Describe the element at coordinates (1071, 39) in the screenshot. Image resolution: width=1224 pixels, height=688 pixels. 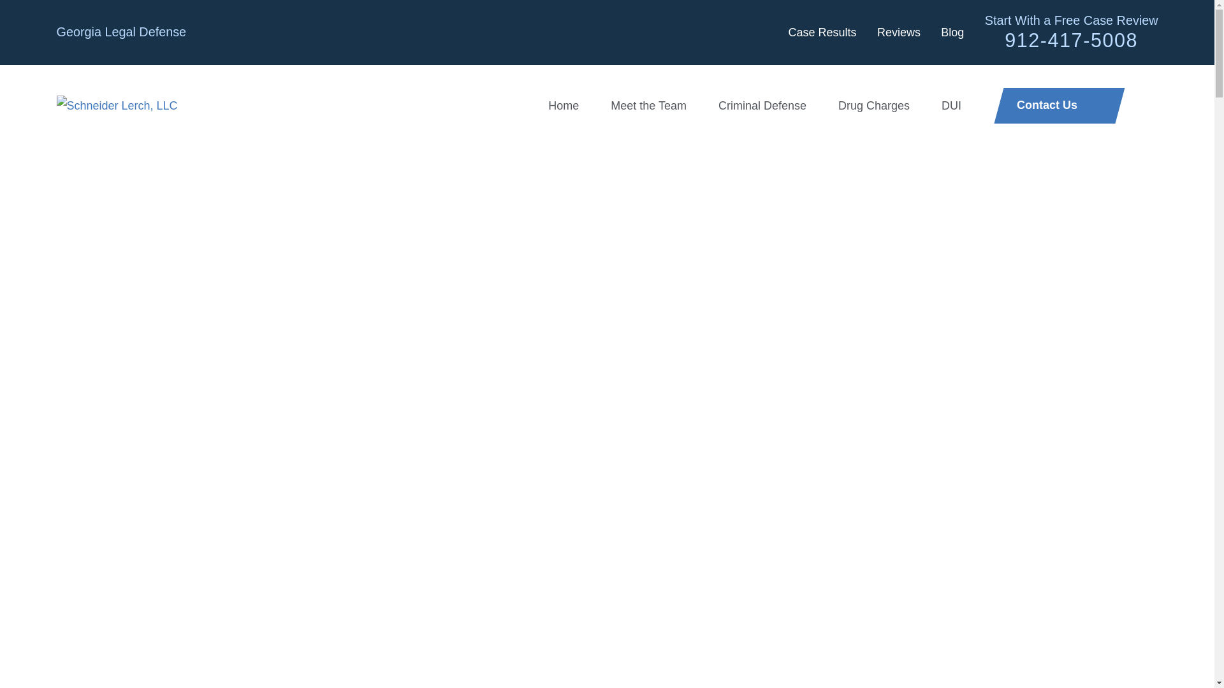
I see `912-417-5008` at that location.